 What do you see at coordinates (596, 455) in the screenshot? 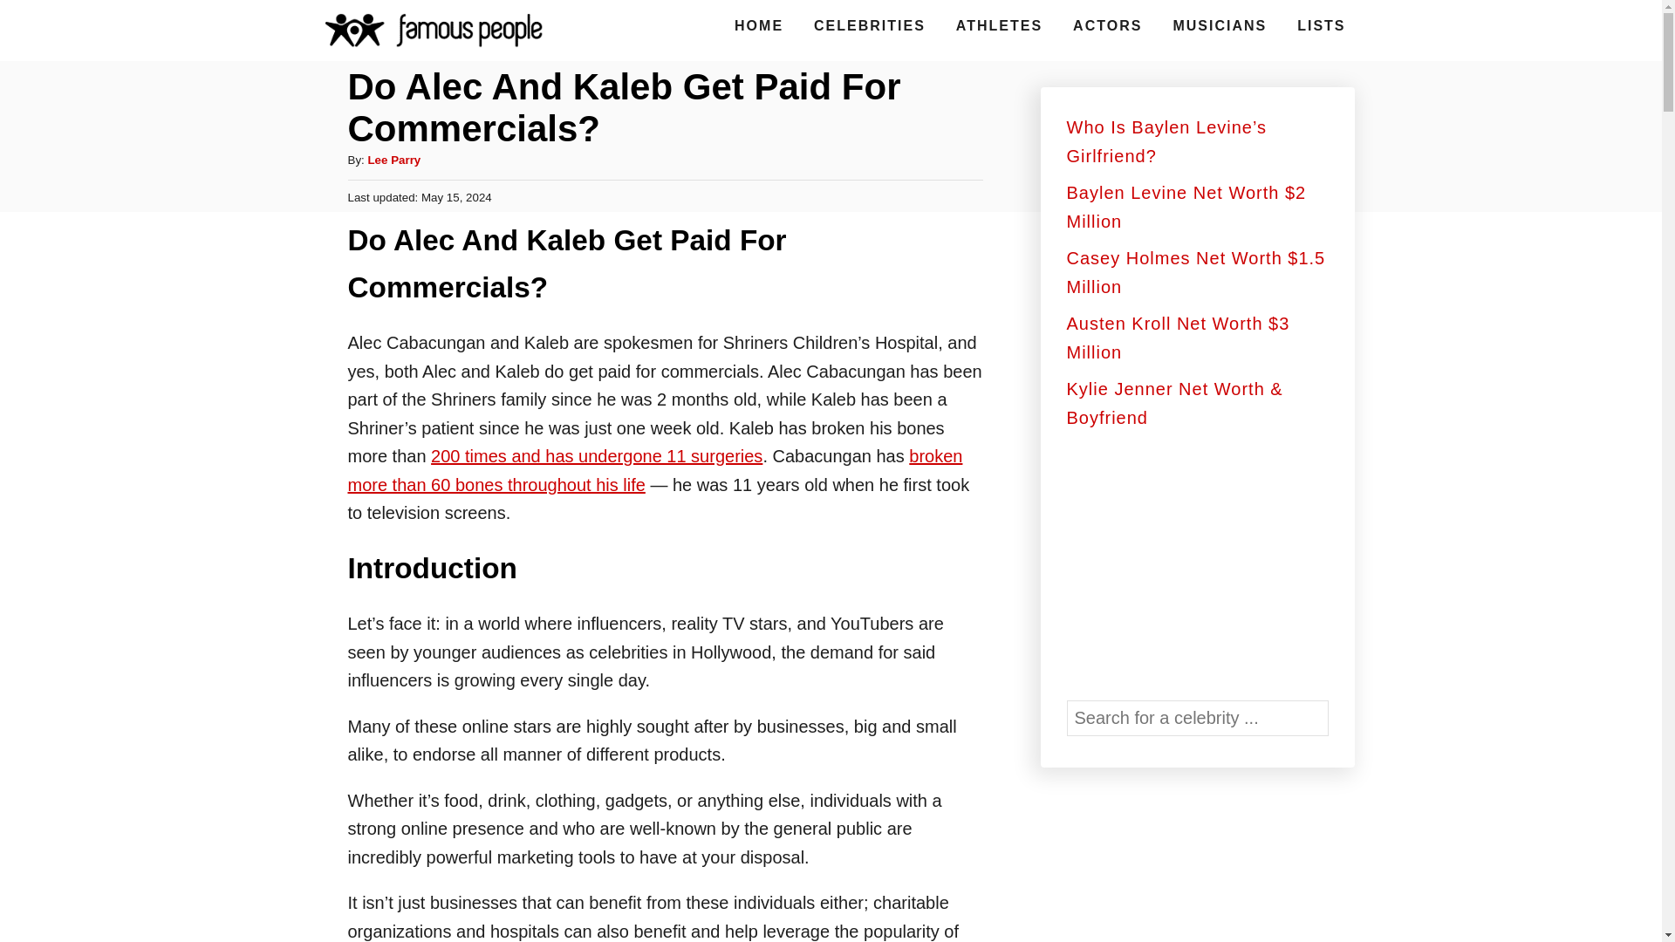
I see `200 times and has undergone 11 surgeries` at bounding box center [596, 455].